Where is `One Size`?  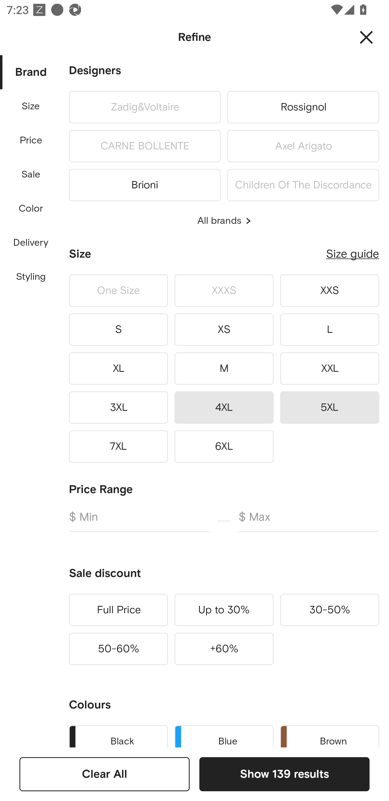
One Size is located at coordinates (118, 291).